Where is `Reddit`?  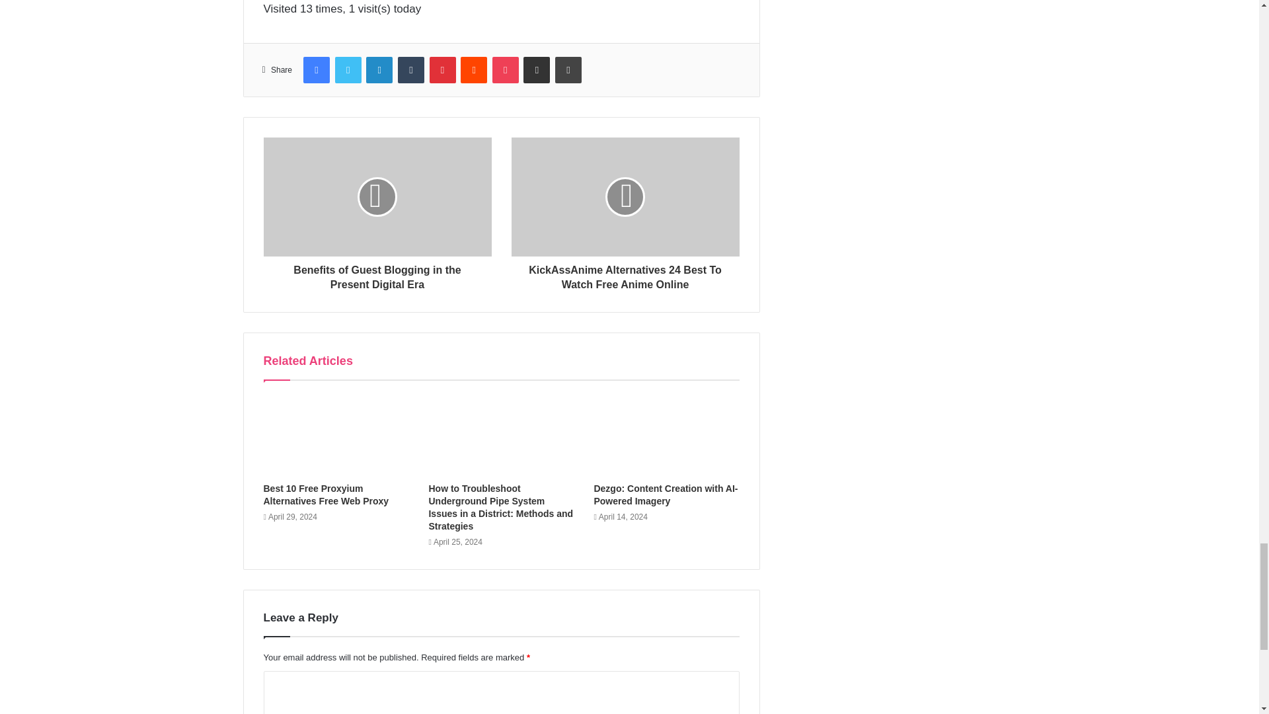
Reddit is located at coordinates (473, 70).